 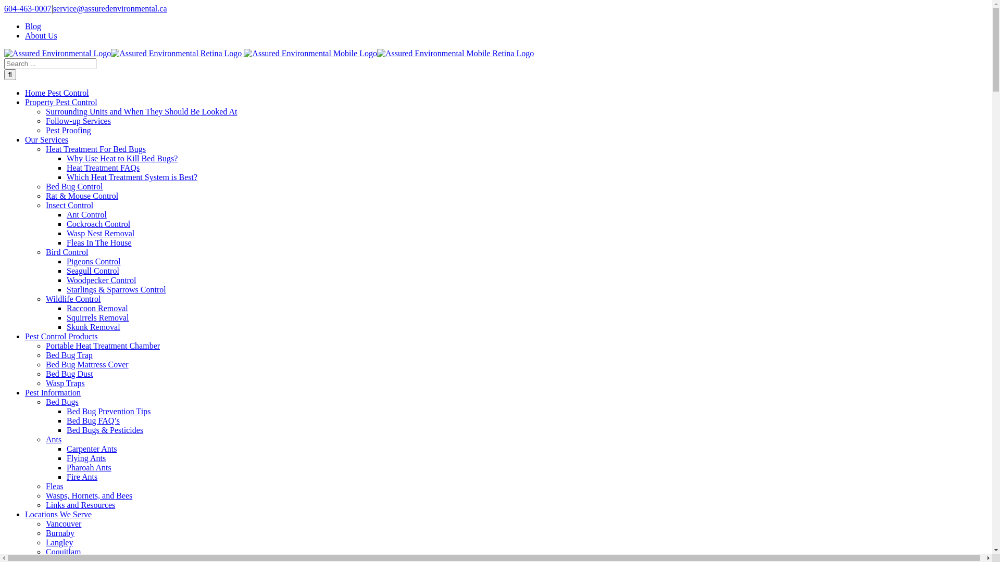 I want to click on Bed Bugs, so click(x=63, y=402).